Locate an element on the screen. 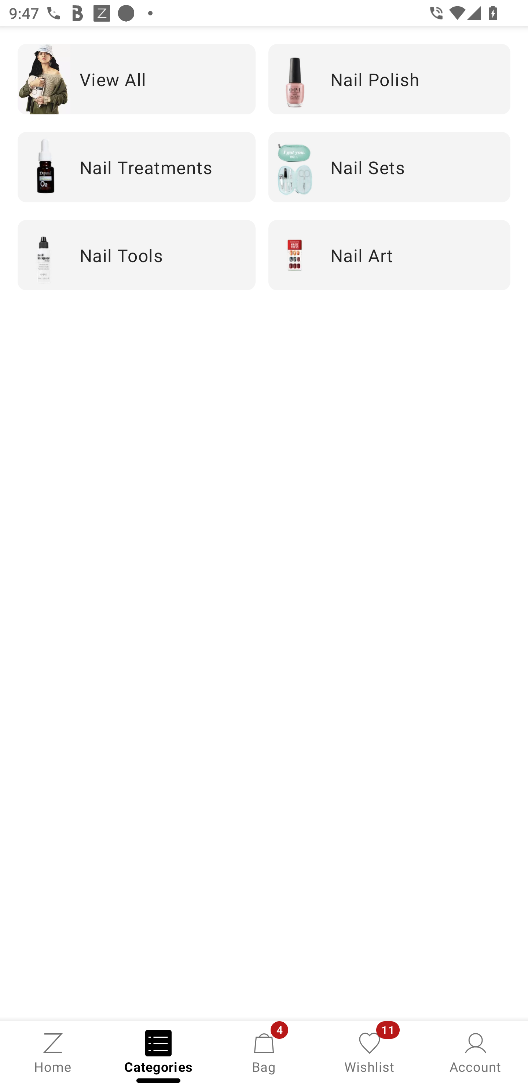  Wishlist, 11 new notifications Wishlist is located at coordinates (370, 1052).